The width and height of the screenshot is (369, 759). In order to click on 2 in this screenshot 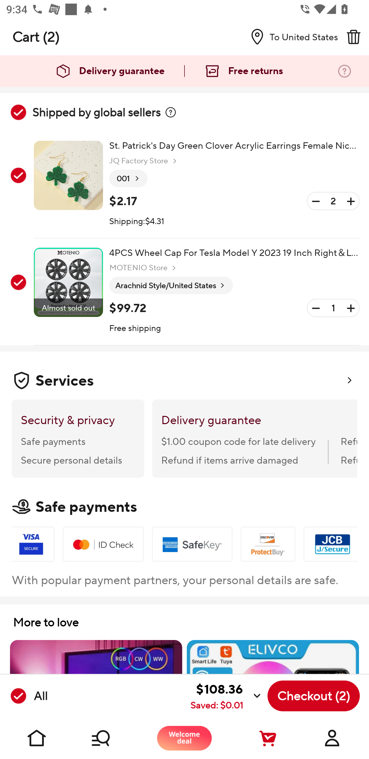, I will do `click(333, 201)`.